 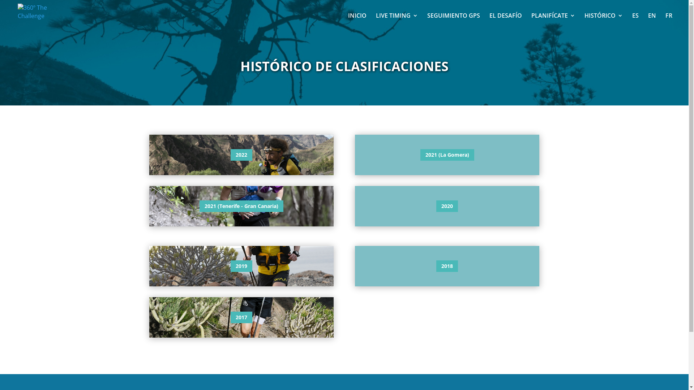 I want to click on EN, so click(x=652, y=22).